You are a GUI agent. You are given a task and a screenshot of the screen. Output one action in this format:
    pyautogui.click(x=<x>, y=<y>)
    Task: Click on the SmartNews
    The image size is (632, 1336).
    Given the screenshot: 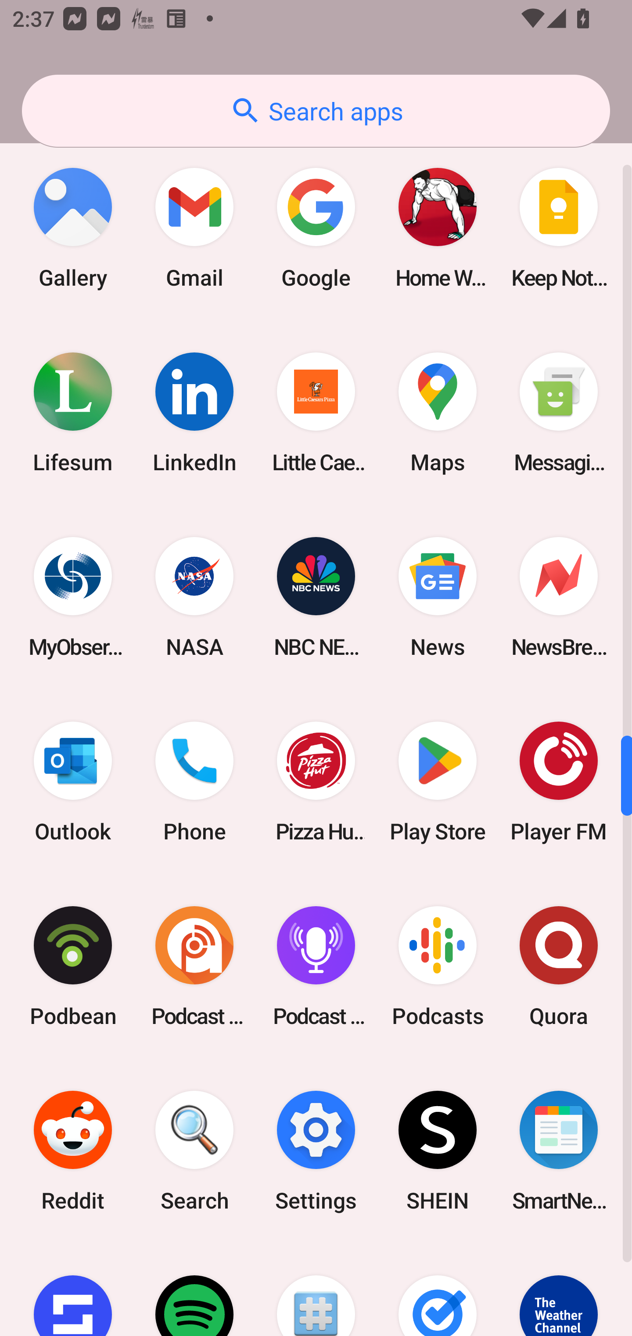 What is the action you would take?
    pyautogui.click(x=559, y=1151)
    